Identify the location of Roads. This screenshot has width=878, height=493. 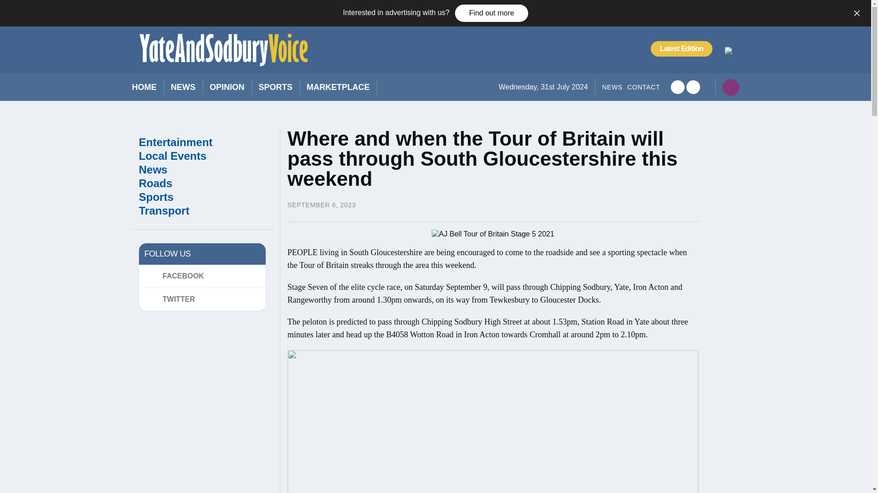
(202, 183).